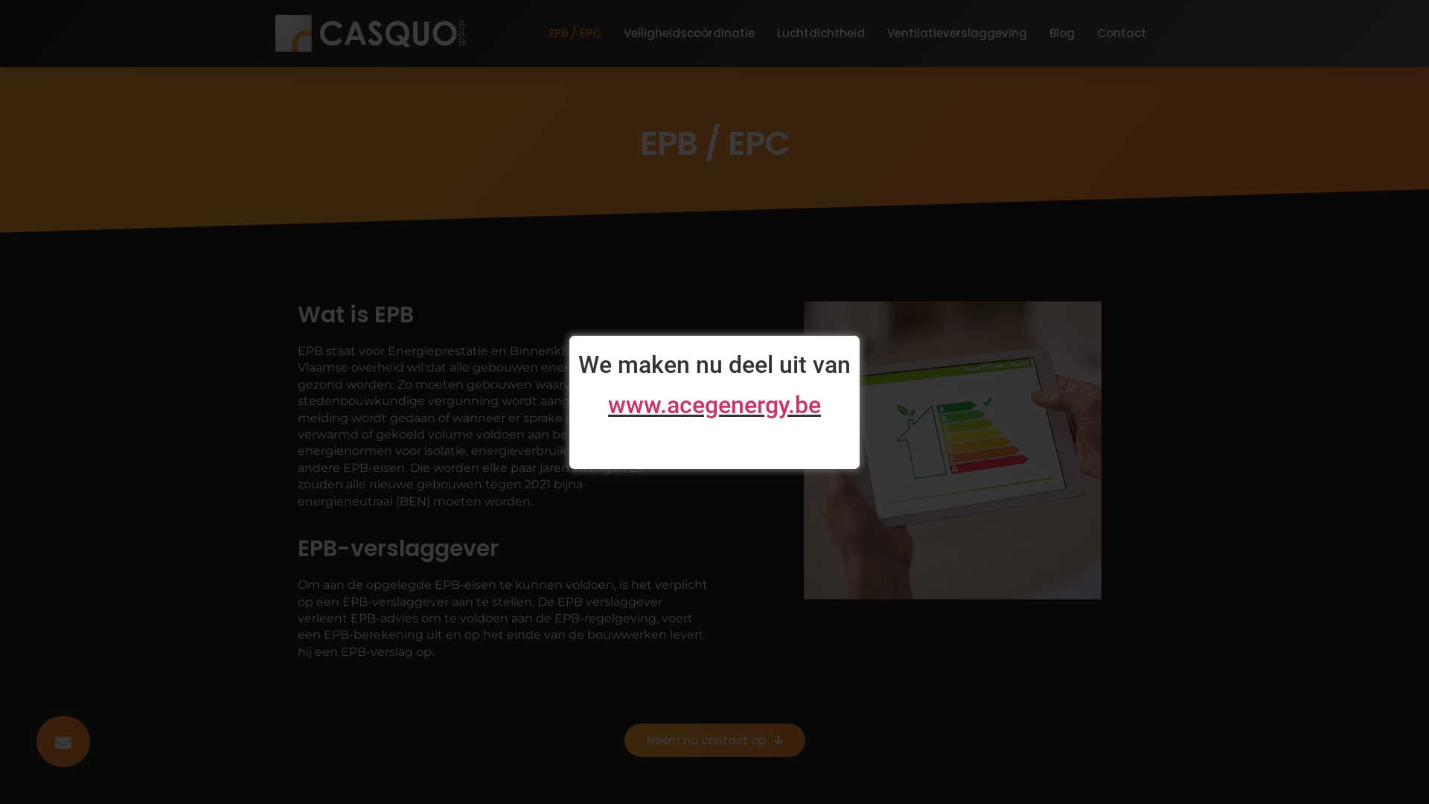 This screenshot has height=804, width=1429. What do you see at coordinates (714, 405) in the screenshot?
I see `www.acegenergy.be` at bounding box center [714, 405].